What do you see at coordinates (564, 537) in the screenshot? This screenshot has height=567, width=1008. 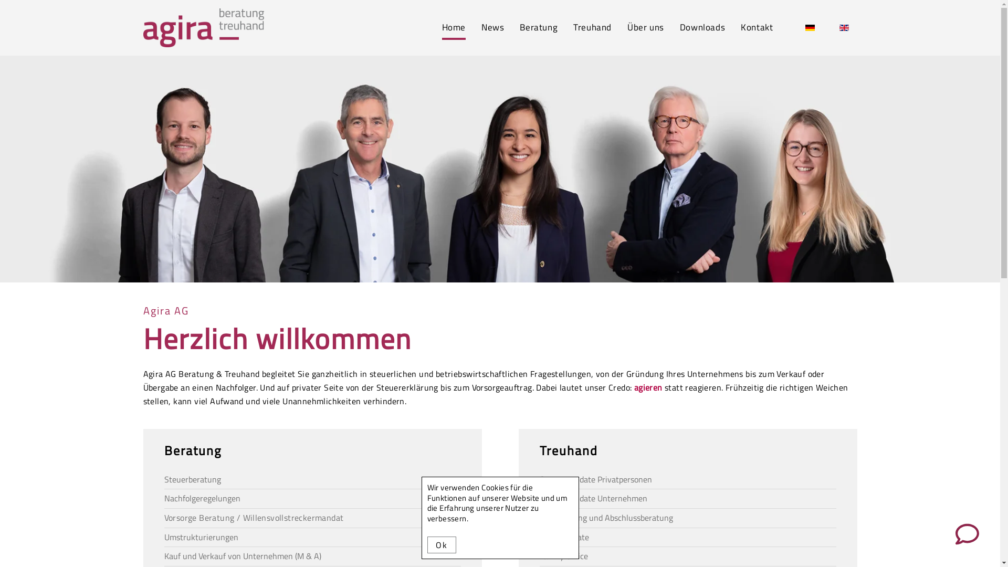 I see `Lohnmandate` at bounding box center [564, 537].